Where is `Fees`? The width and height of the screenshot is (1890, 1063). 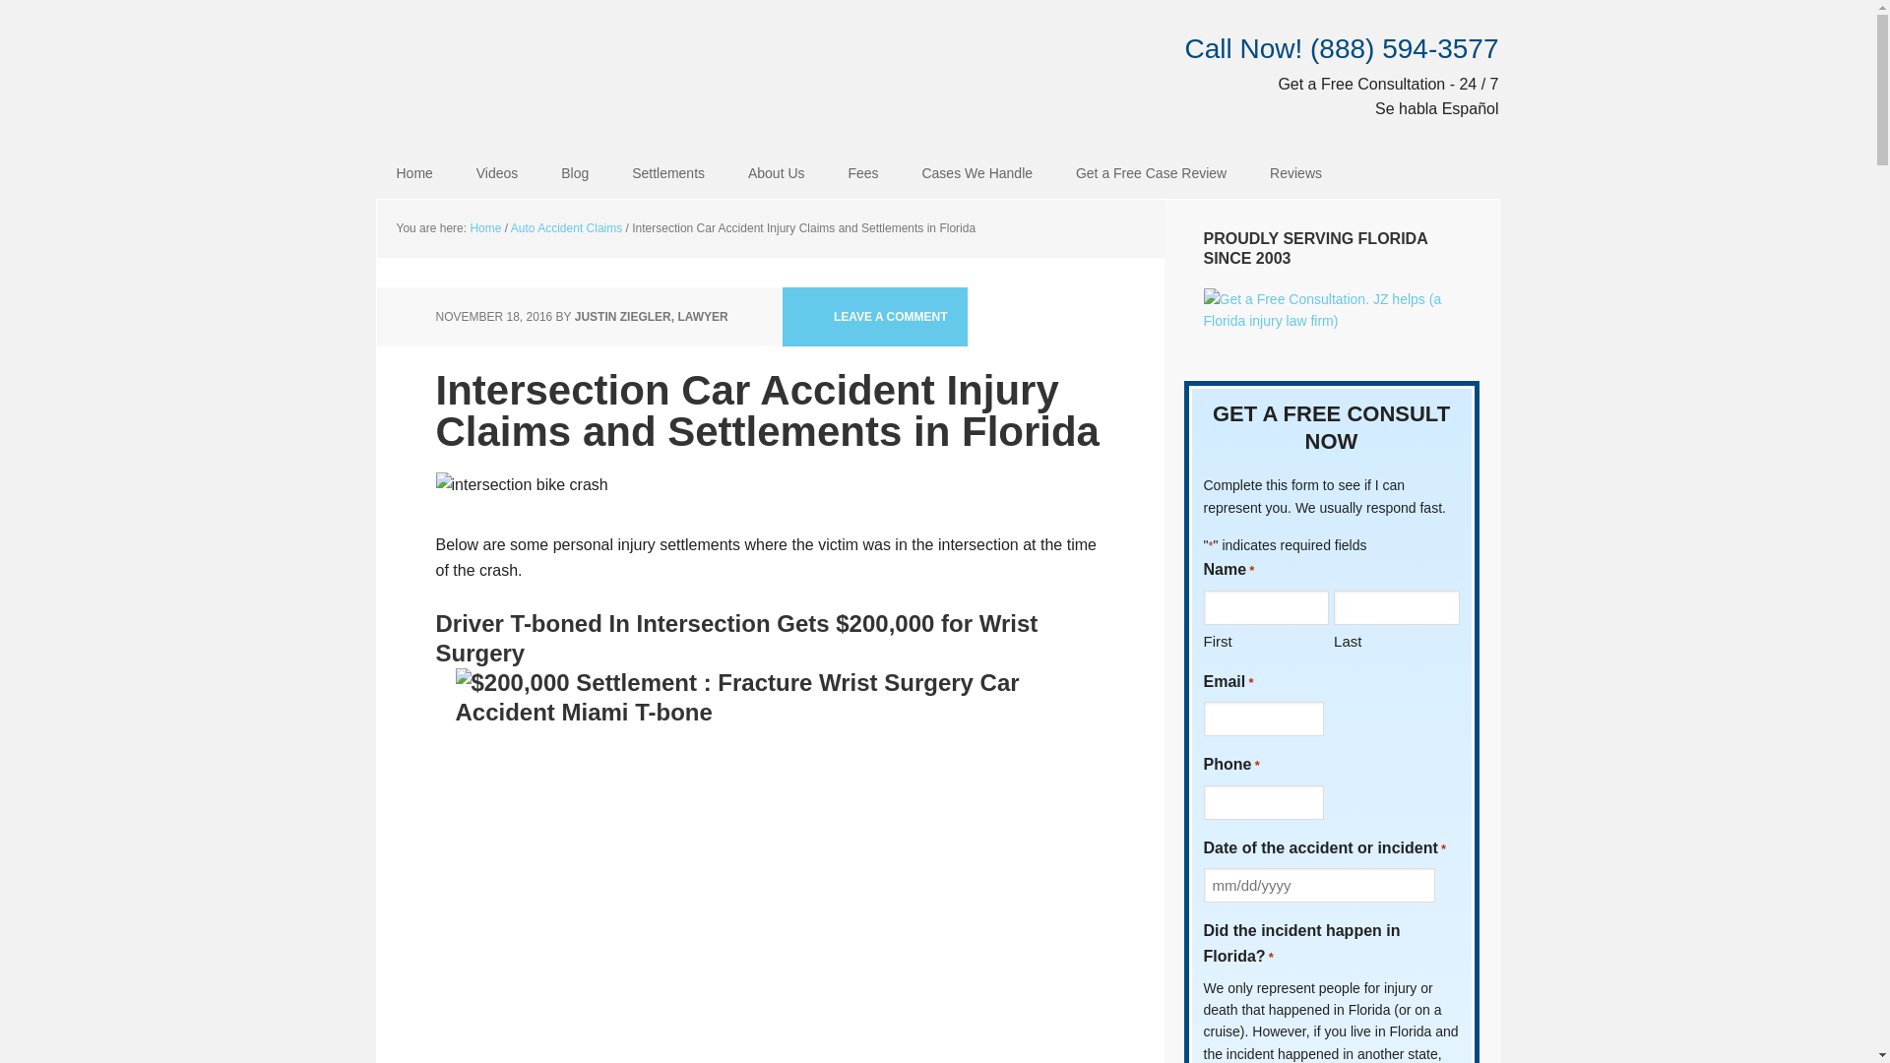 Fees is located at coordinates (862, 173).